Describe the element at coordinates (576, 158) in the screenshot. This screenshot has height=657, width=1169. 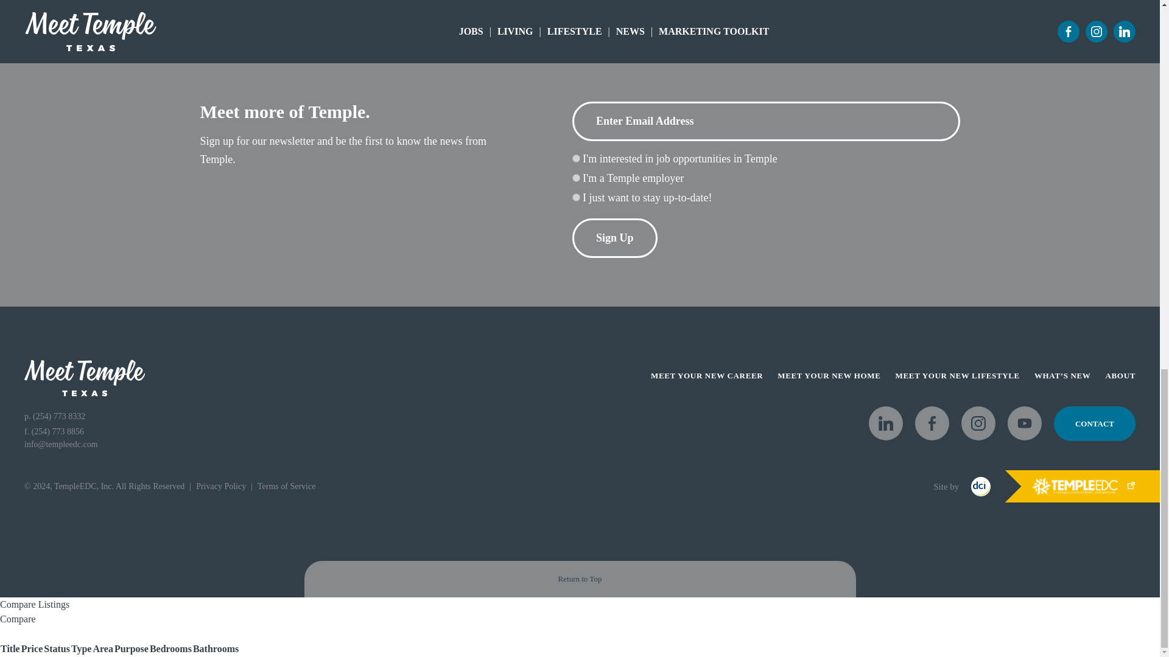
I see `Job Seeker` at that location.